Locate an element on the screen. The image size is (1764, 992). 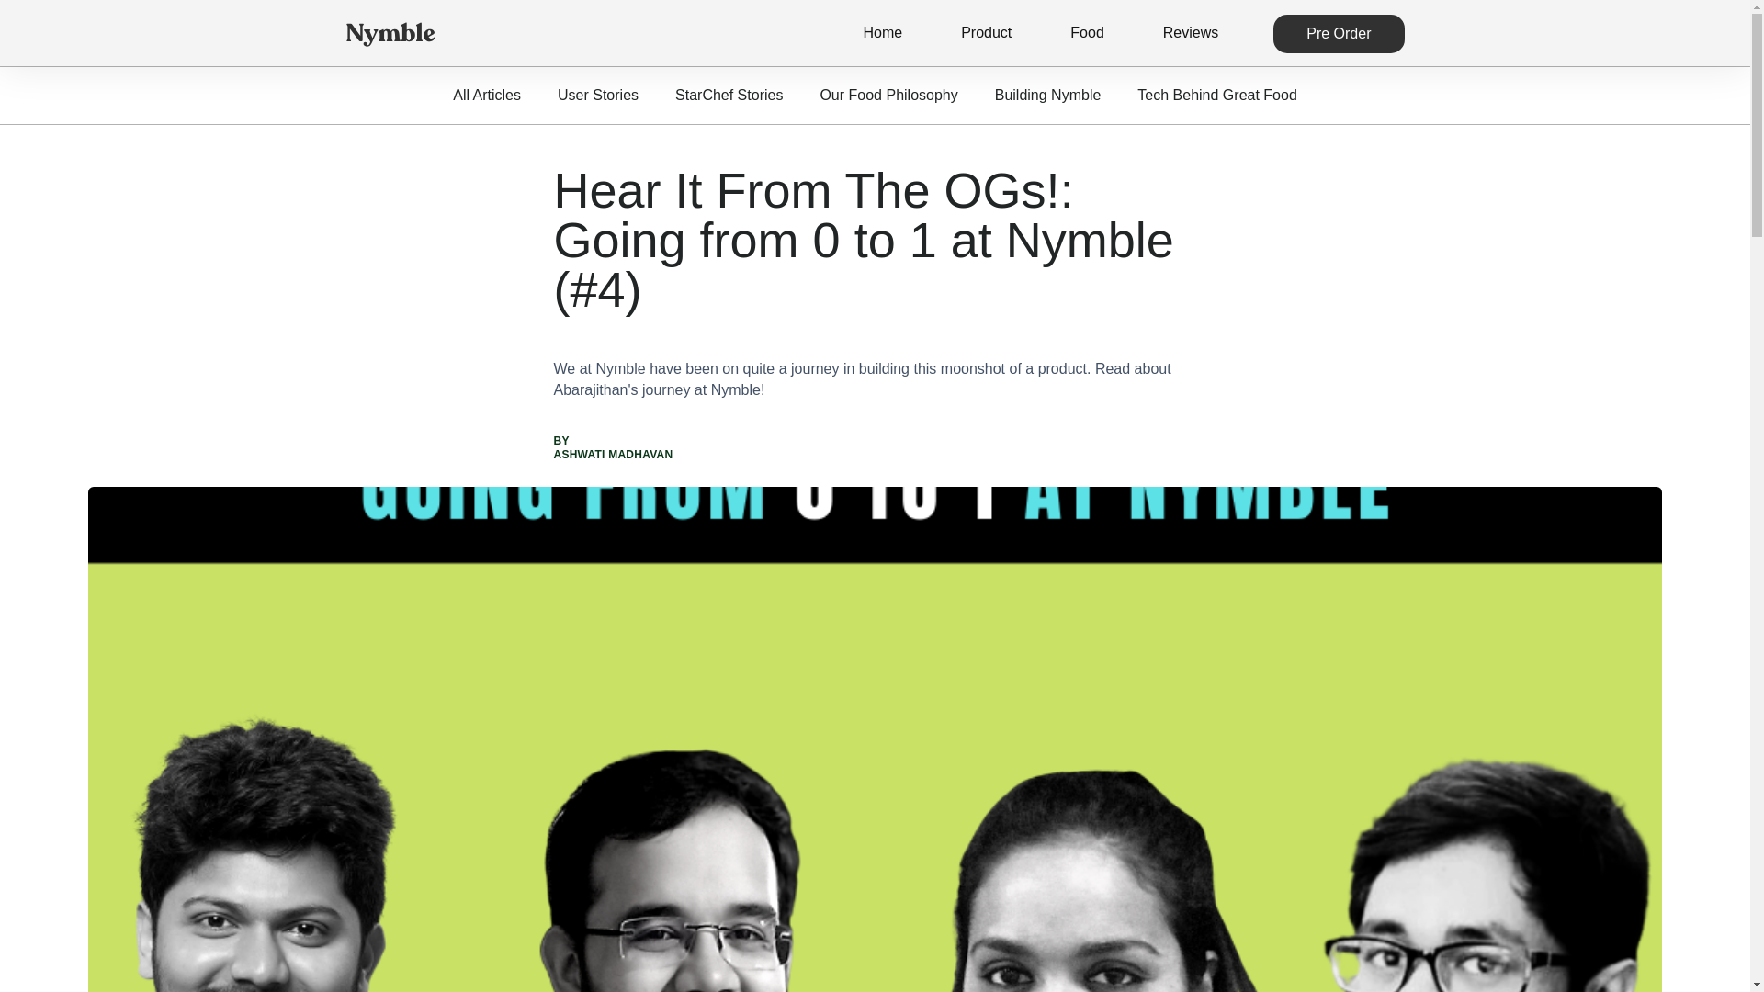
Food is located at coordinates (1087, 33).